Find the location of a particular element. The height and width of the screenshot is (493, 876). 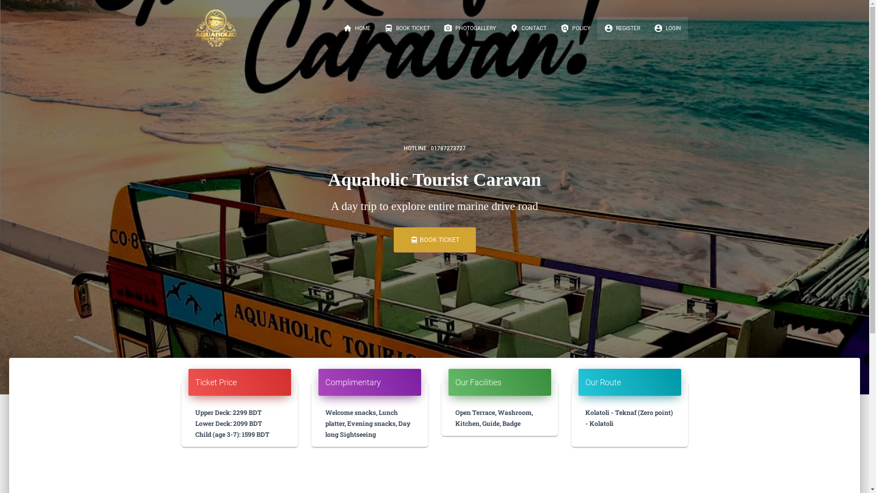

photo_camera PHOTOGALLERY is located at coordinates (469, 28).